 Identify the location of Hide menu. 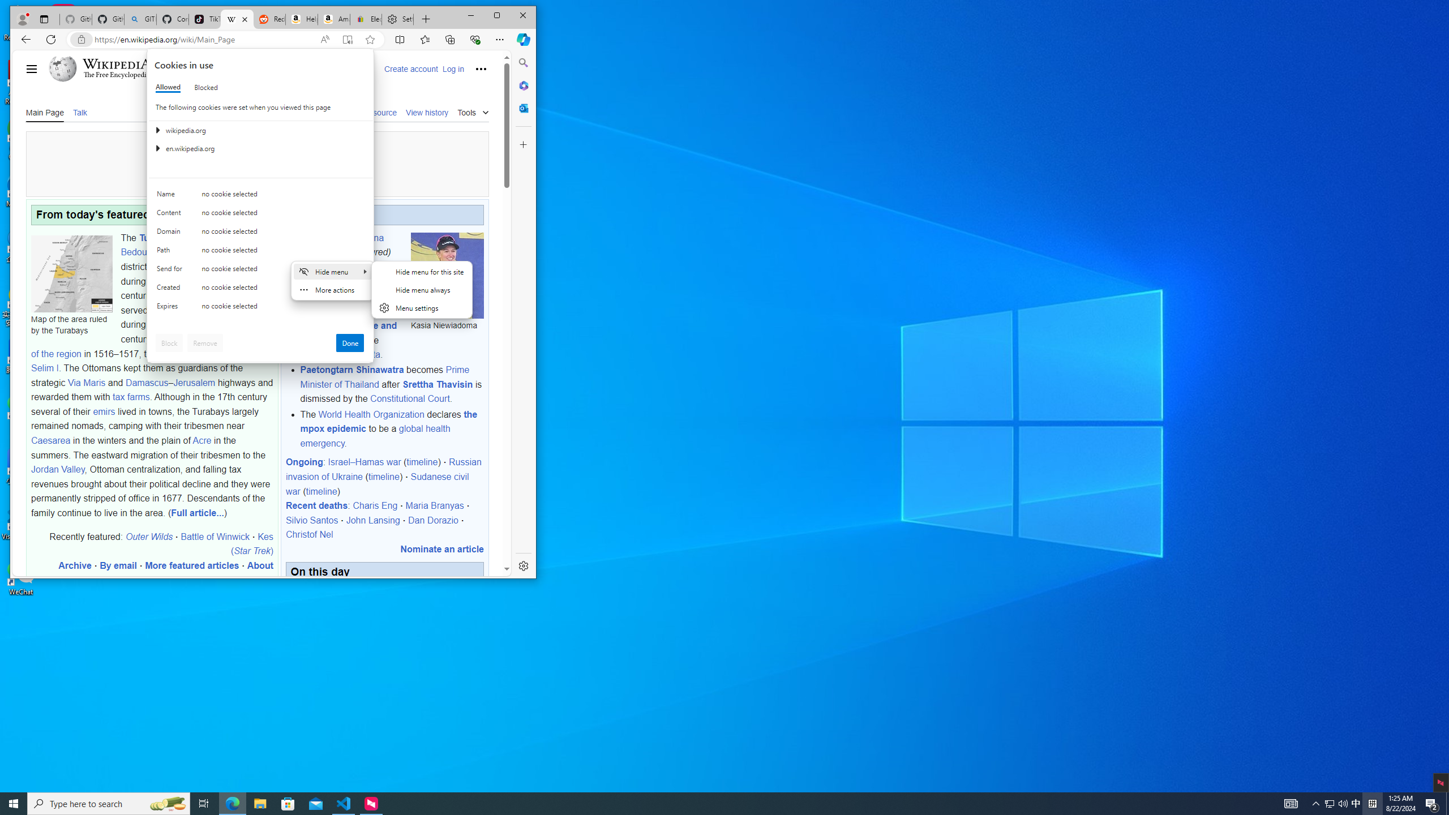
(421, 297).